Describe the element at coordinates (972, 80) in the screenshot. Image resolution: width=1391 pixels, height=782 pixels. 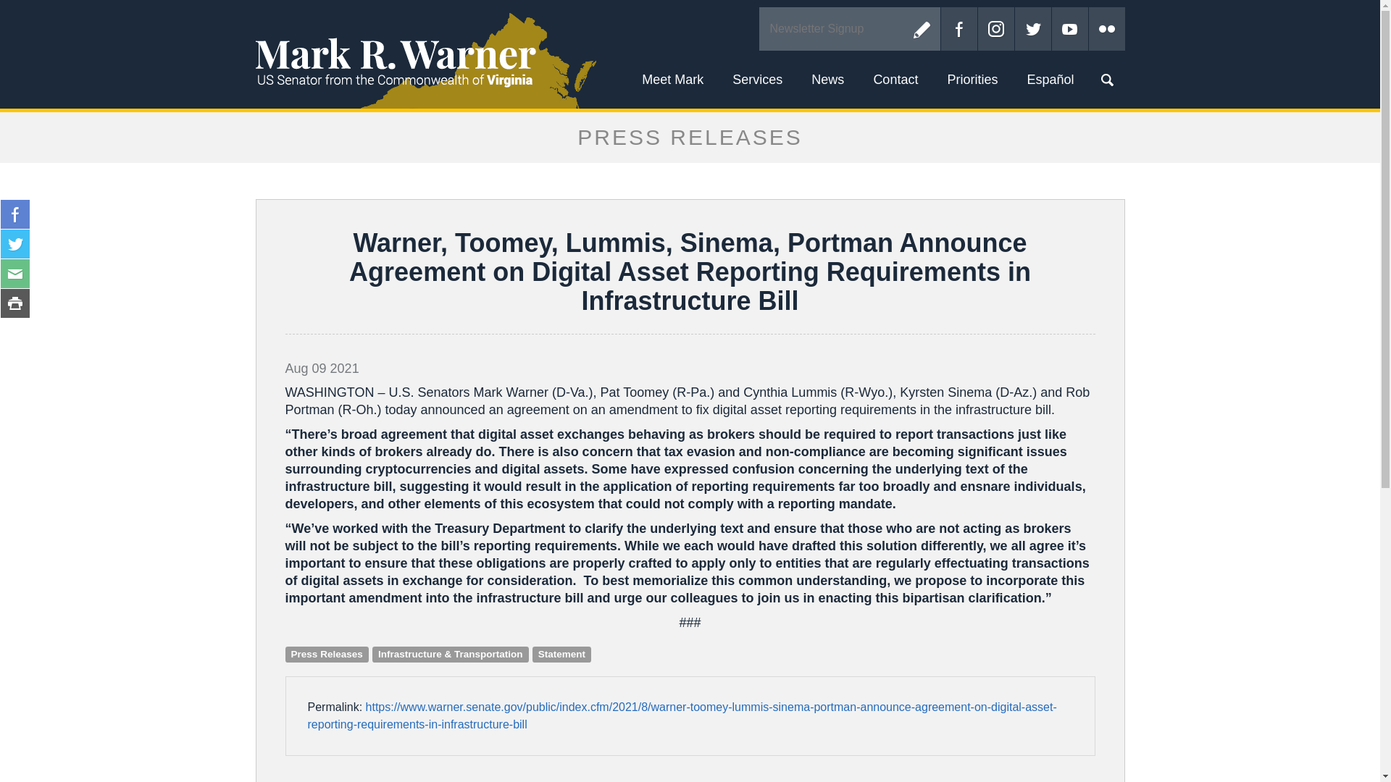
I see `Priorities` at that location.